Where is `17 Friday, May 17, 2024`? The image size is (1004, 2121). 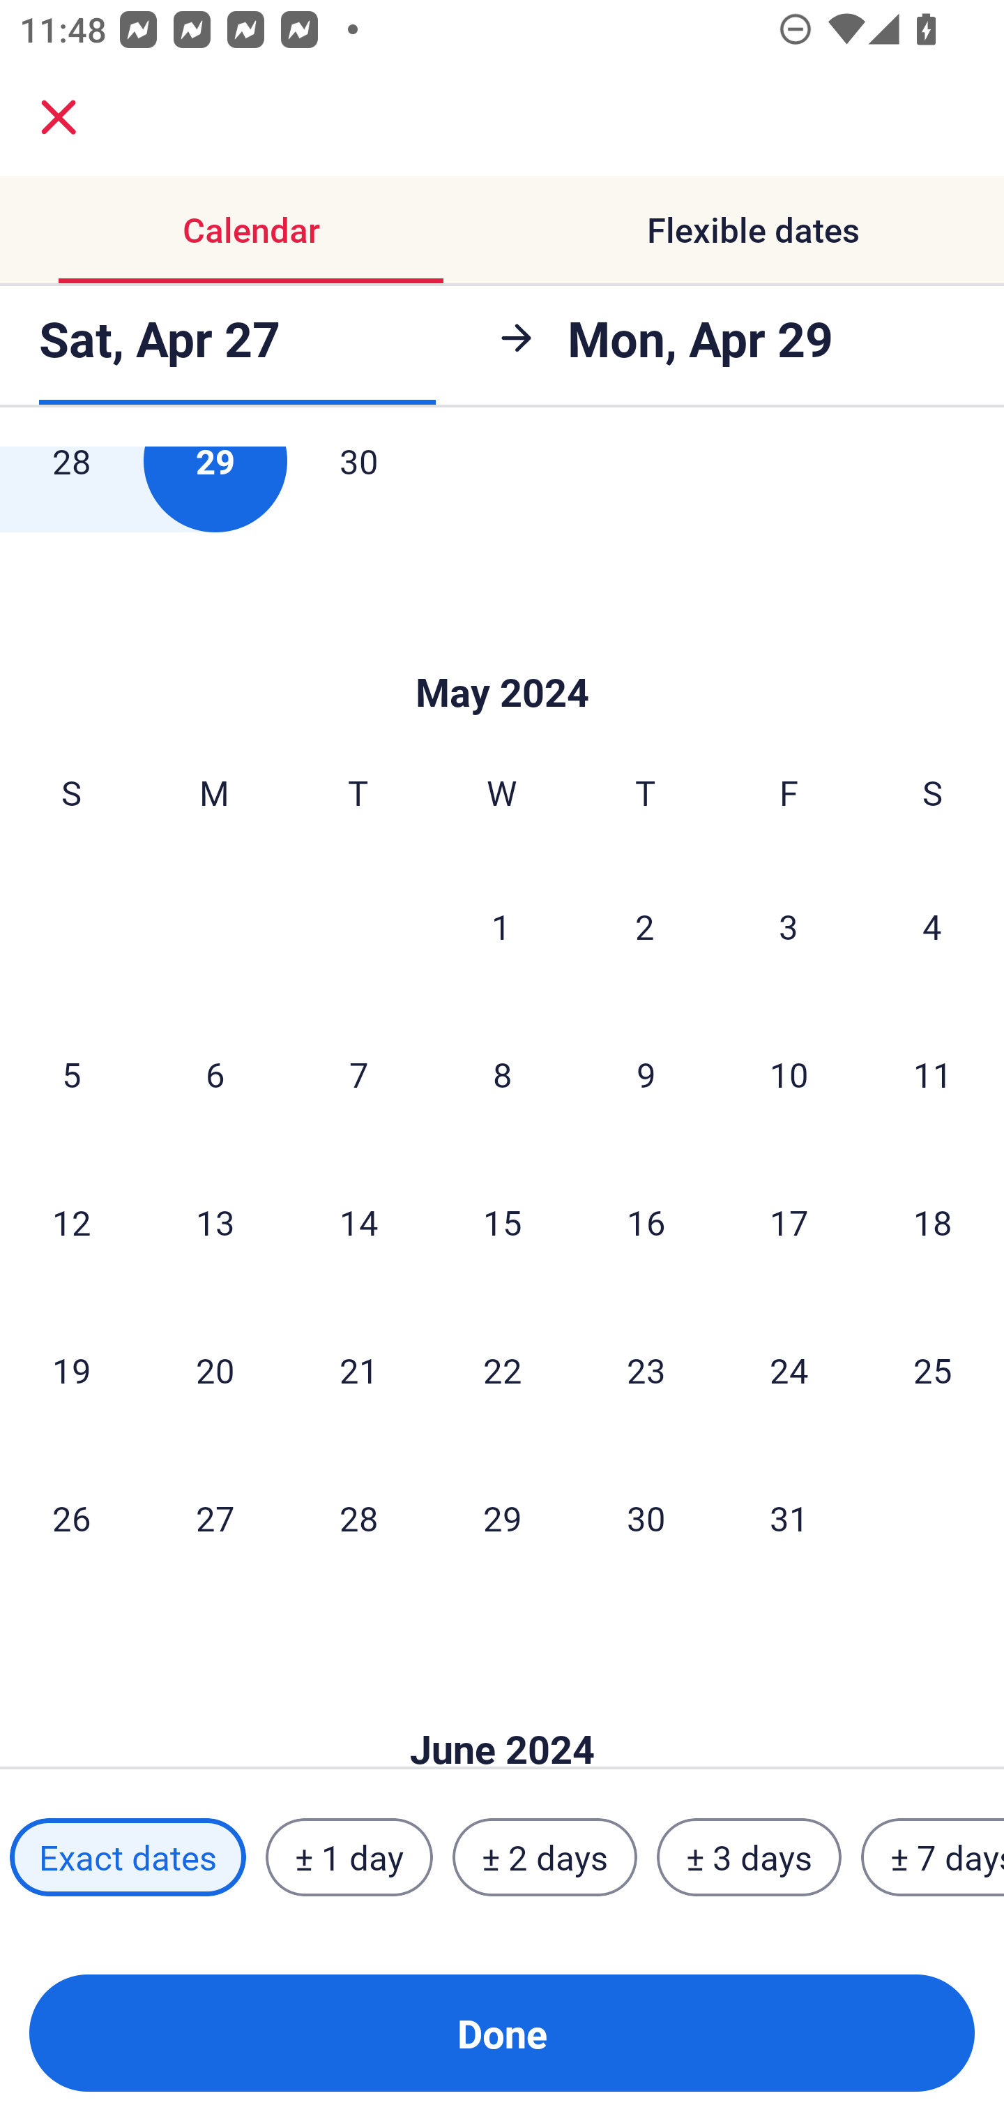
17 Friday, May 17, 2024 is located at coordinates (789, 1221).